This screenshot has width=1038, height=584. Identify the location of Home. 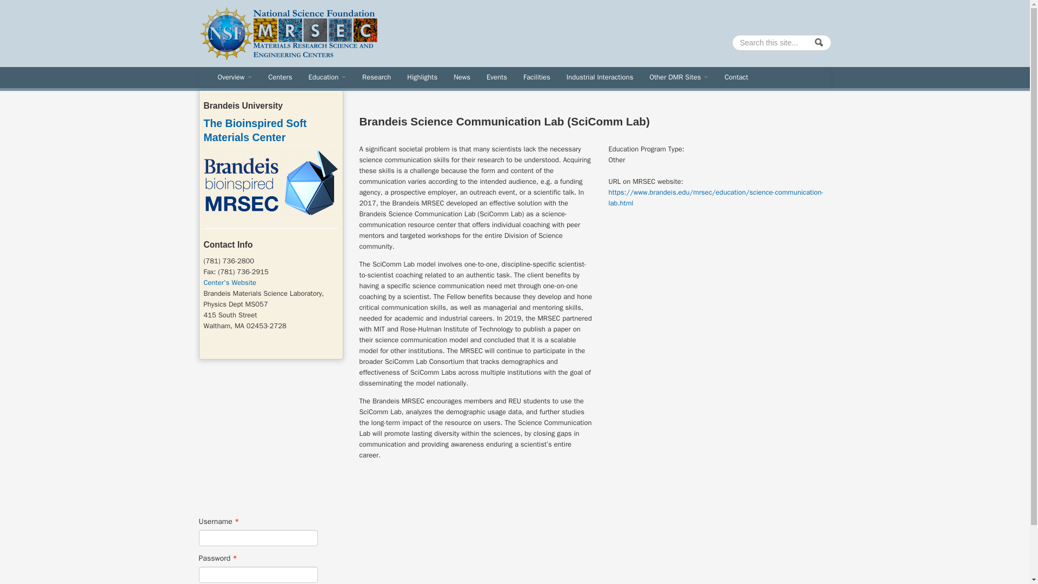
(289, 32).